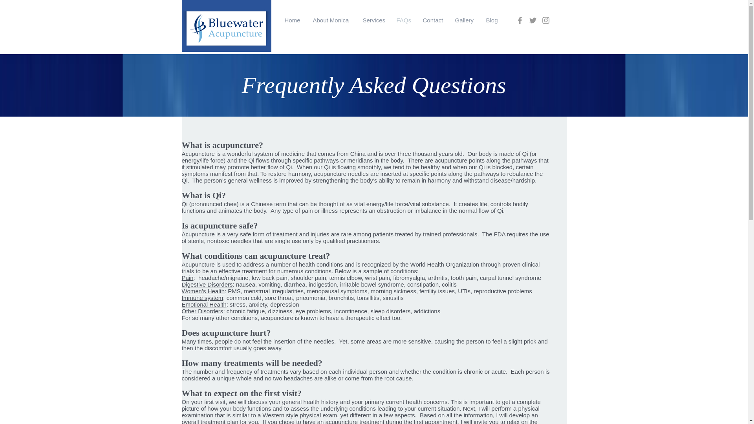  Describe the element at coordinates (293, 20) in the screenshot. I see `Home` at that location.